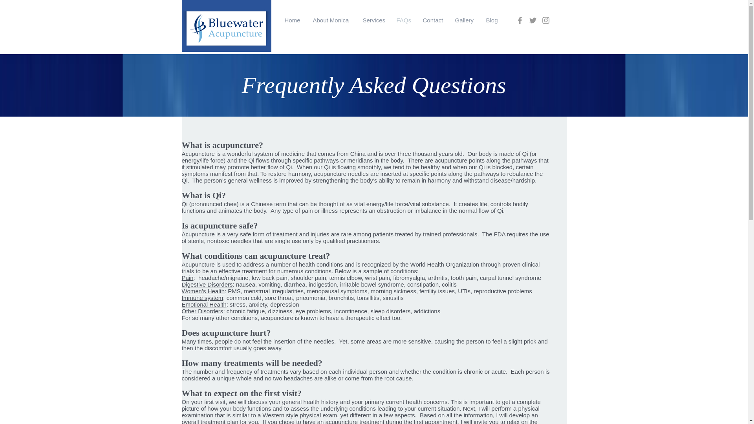  Describe the element at coordinates (293, 20) in the screenshot. I see `Home` at that location.